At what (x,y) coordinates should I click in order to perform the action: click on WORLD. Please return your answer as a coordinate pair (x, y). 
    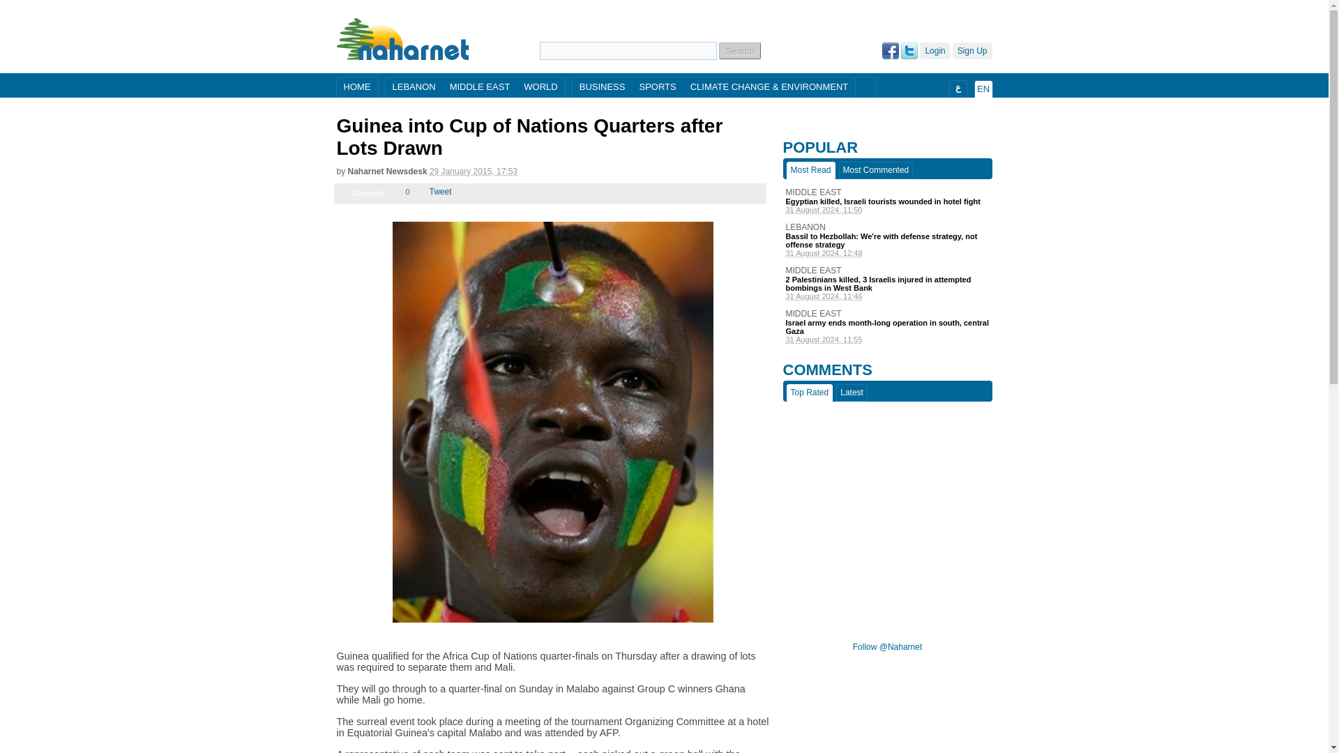
    Looking at the image, I should click on (540, 88).